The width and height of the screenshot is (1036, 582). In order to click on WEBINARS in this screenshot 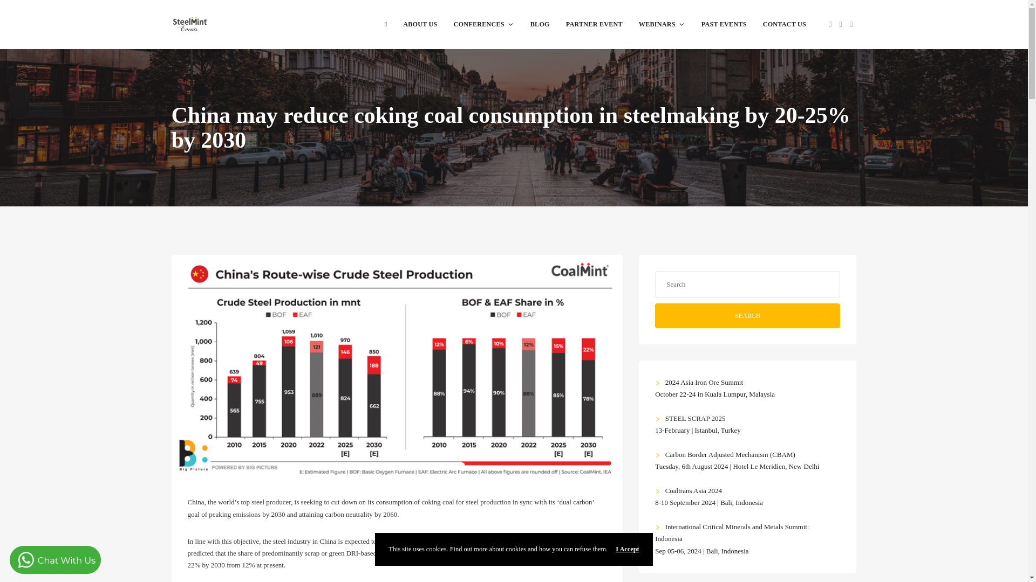, I will do `click(662, 24)`.